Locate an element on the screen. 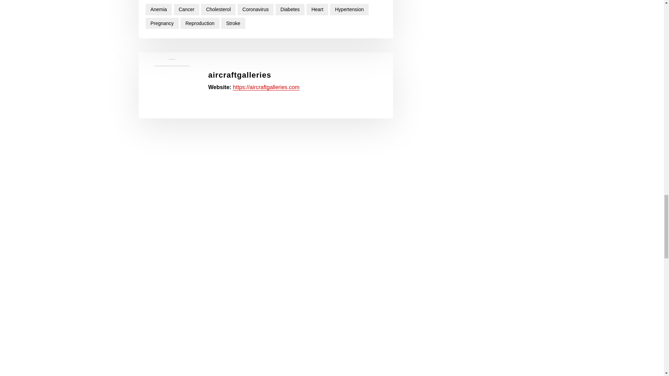 Image resolution: width=669 pixels, height=376 pixels. aircraftgalleries is located at coordinates (240, 75).